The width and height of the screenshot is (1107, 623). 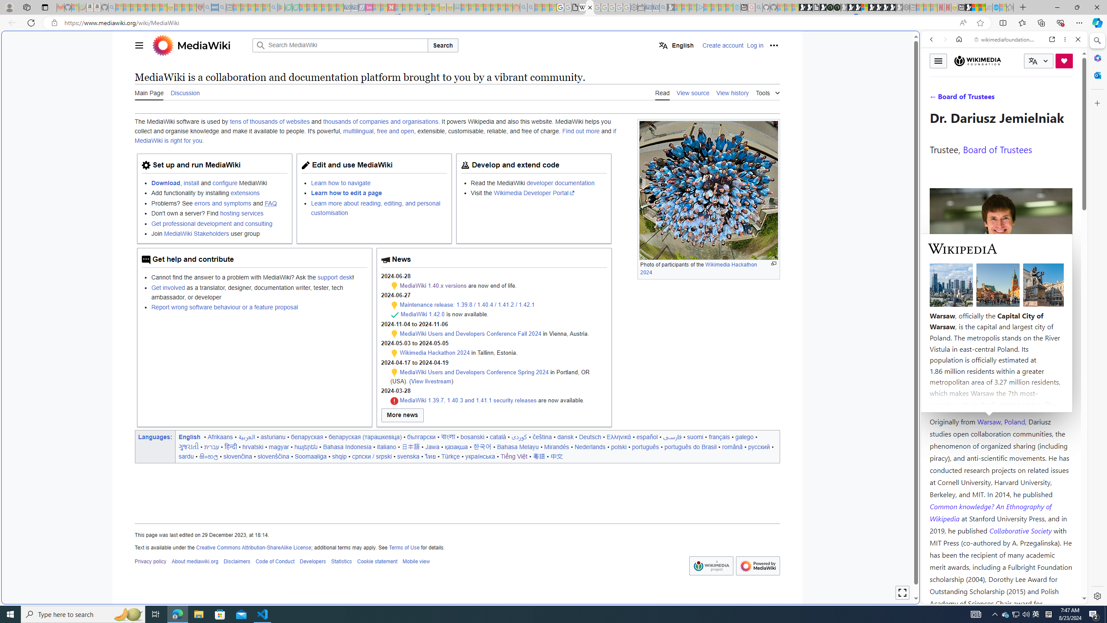 What do you see at coordinates (989, 421) in the screenshot?
I see `Warsaw` at bounding box center [989, 421].